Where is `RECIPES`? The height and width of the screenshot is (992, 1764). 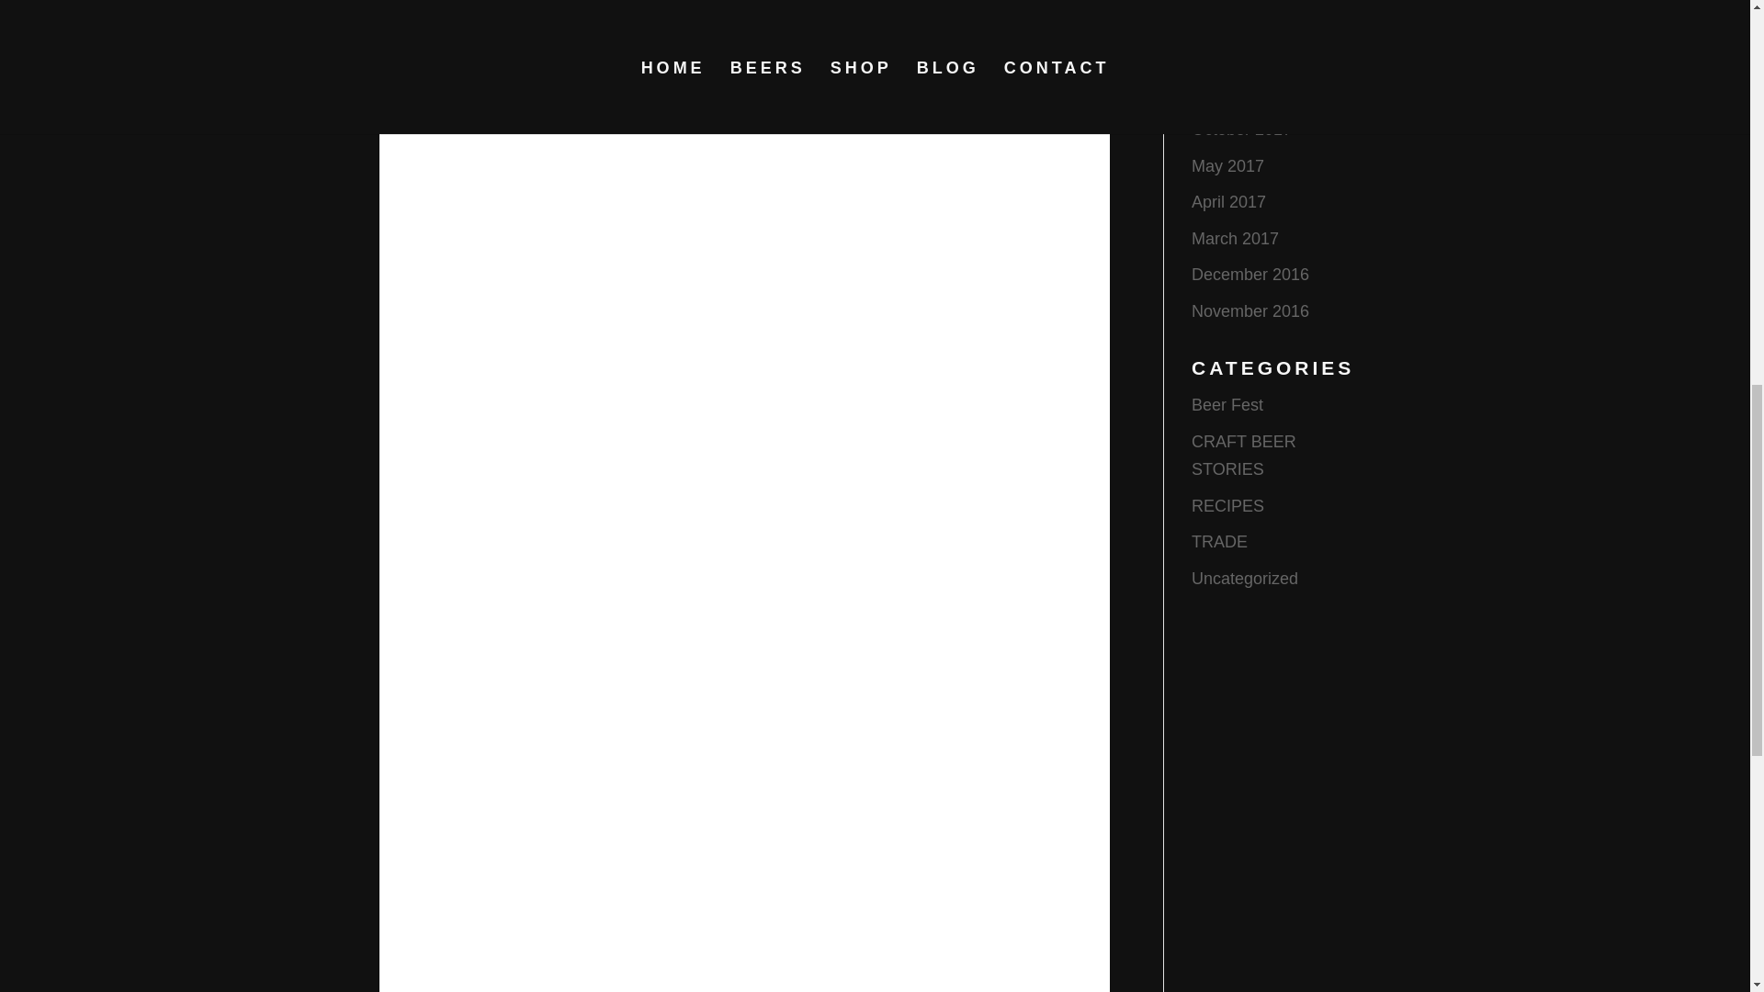
RECIPES is located at coordinates (1227, 505).